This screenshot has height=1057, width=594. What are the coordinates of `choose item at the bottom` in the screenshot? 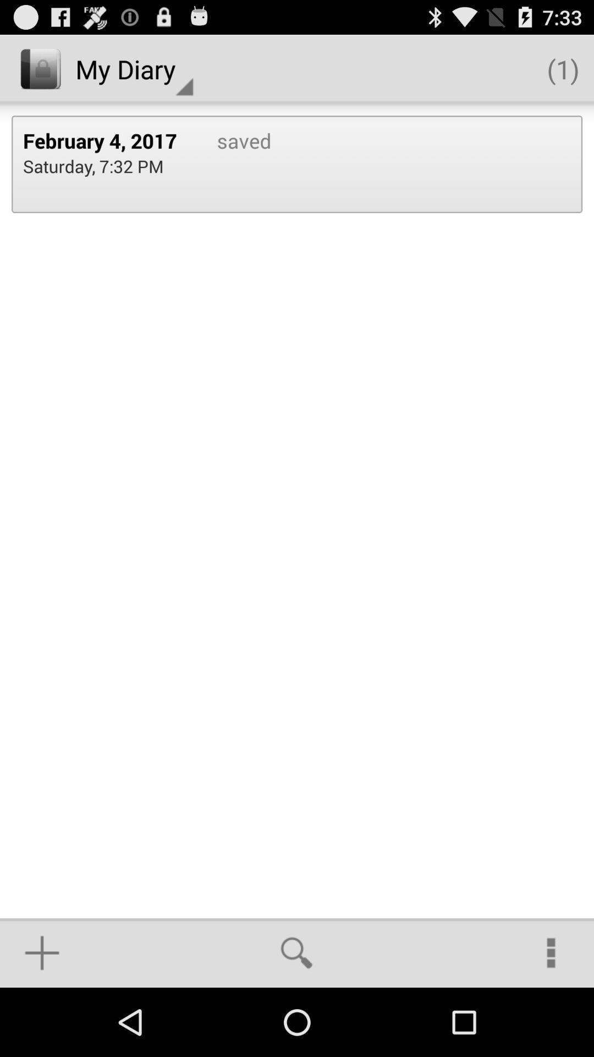 It's located at (296, 952).